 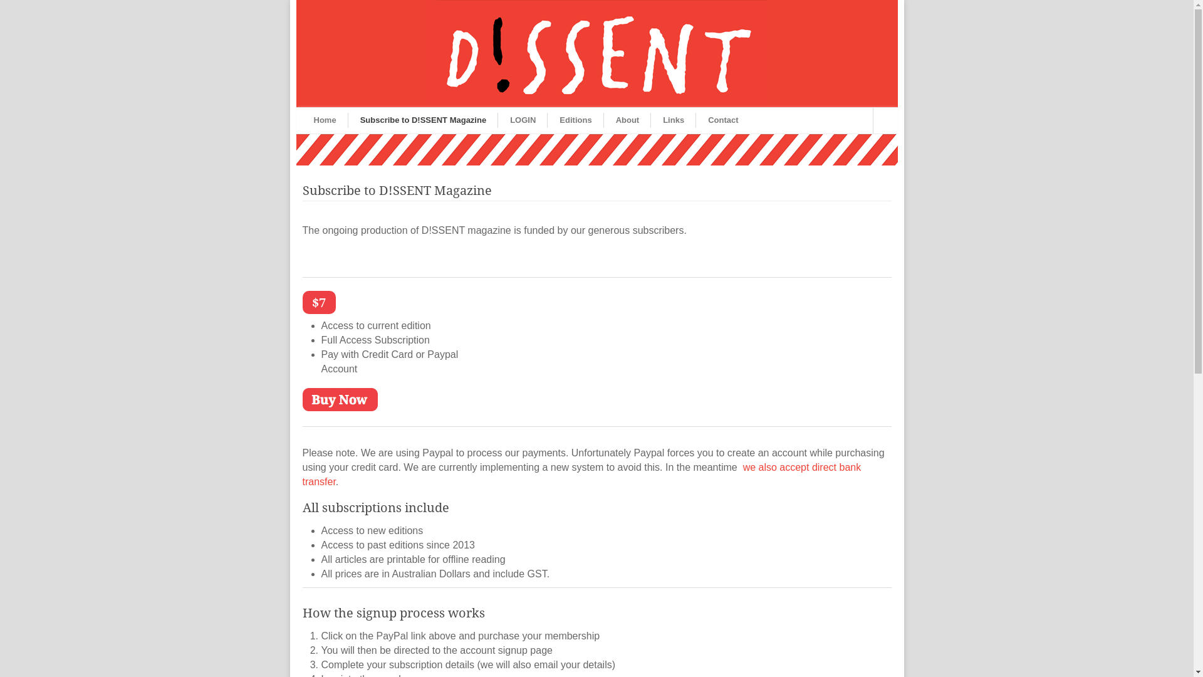 I want to click on Editions, so click(x=575, y=120).